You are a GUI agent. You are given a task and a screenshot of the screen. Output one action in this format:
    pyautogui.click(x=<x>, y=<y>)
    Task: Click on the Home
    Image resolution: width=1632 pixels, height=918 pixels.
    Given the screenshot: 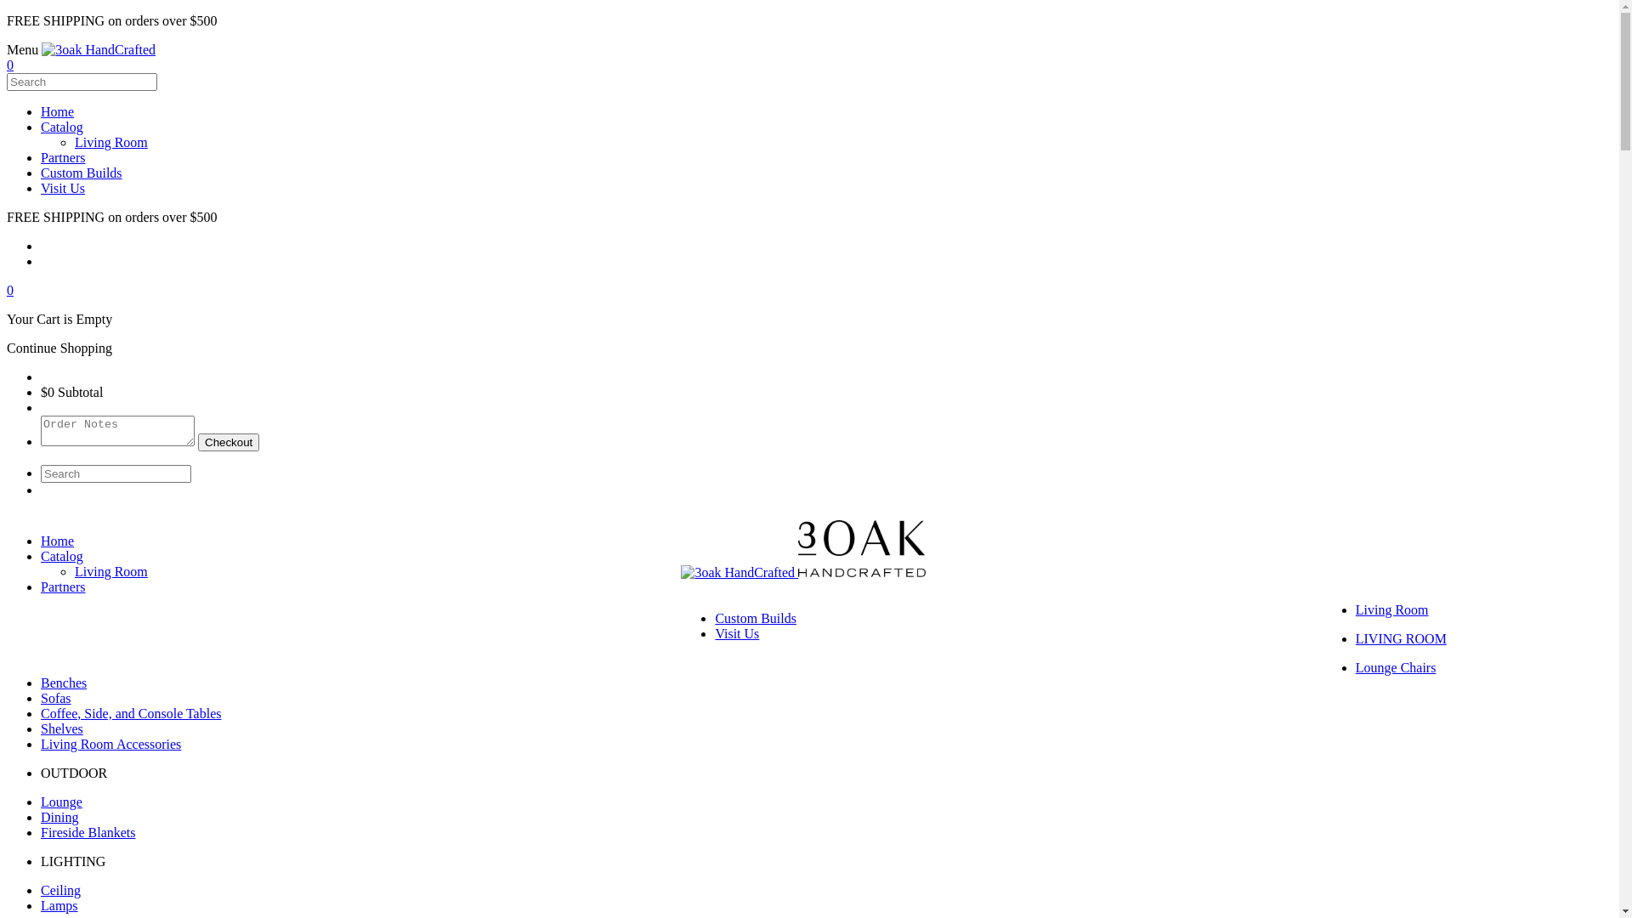 What is the action you would take?
    pyautogui.click(x=58, y=541)
    